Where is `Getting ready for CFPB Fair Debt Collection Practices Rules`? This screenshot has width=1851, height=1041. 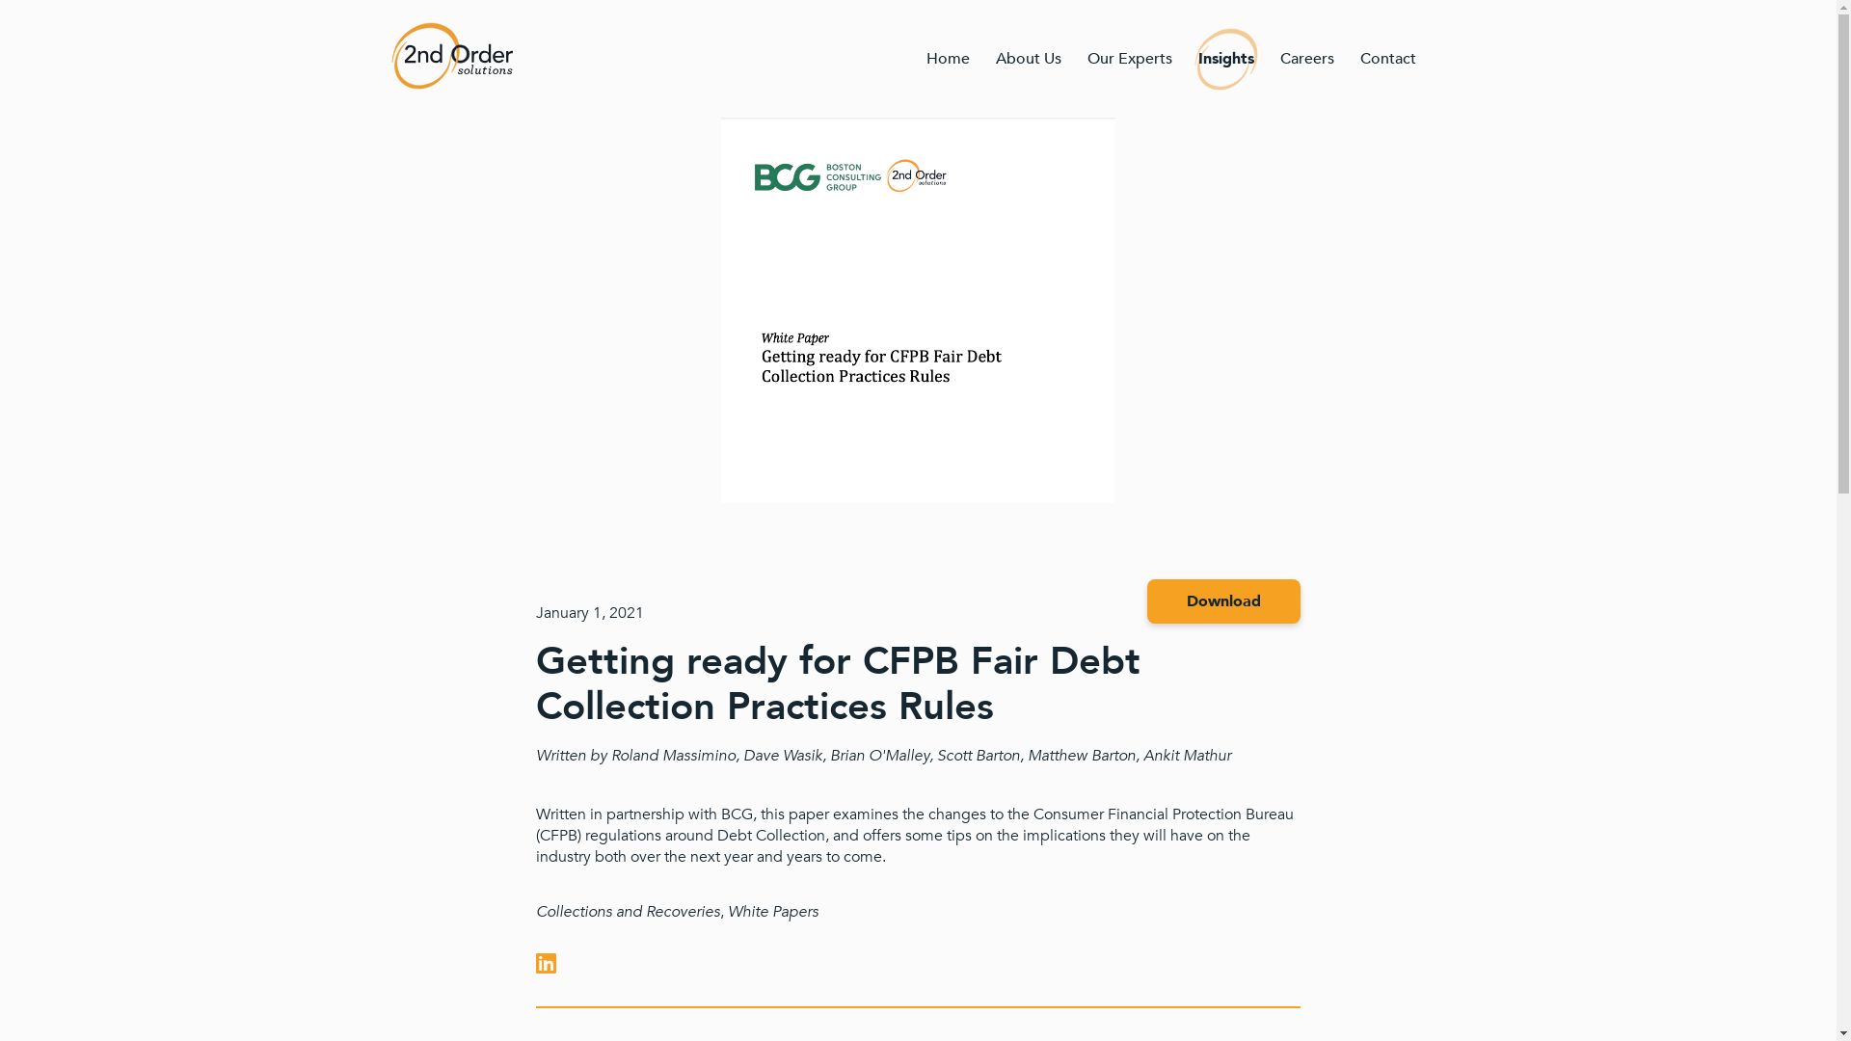
Getting ready for CFPB Fair Debt Collection Practices Rules is located at coordinates (839, 684).